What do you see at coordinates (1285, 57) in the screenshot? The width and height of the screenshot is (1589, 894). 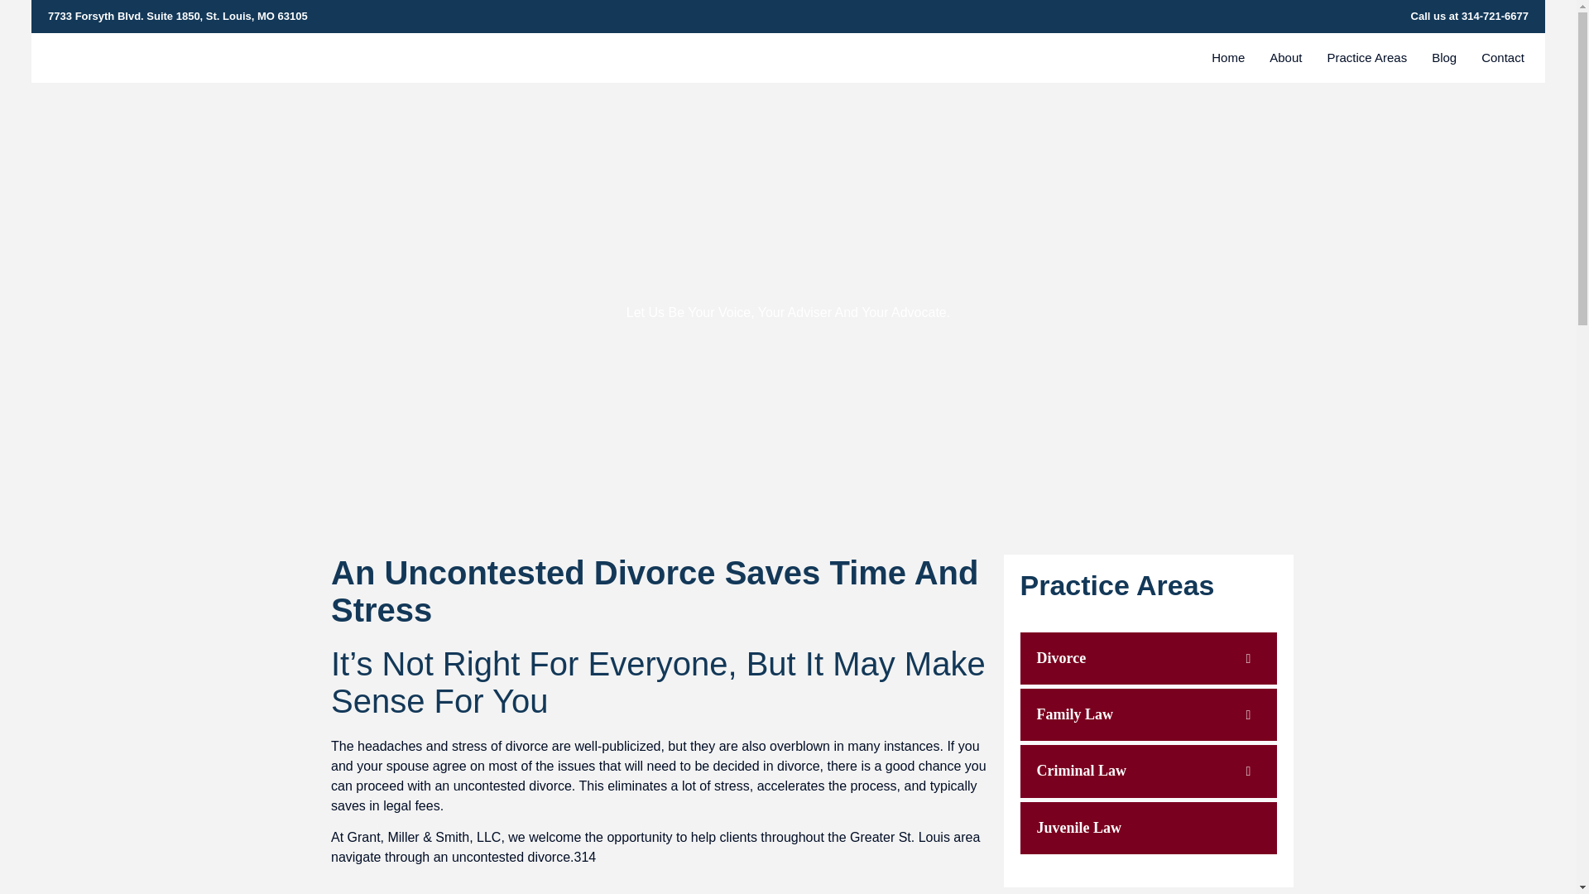 I see `About` at bounding box center [1285, 57].